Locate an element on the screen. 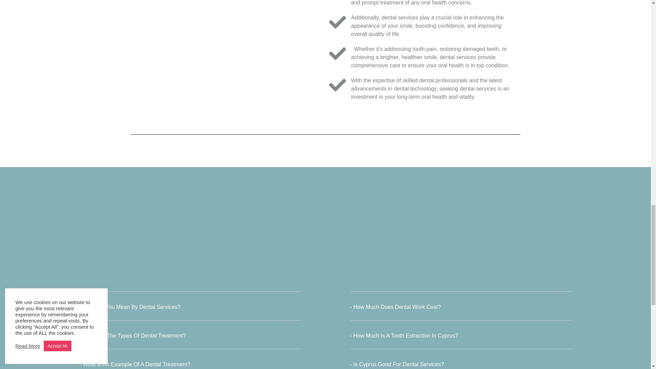 The height and width of the screenshot is (369, 656). - What Do You Mean By Dental Services? is located at coordinates (130, 307).